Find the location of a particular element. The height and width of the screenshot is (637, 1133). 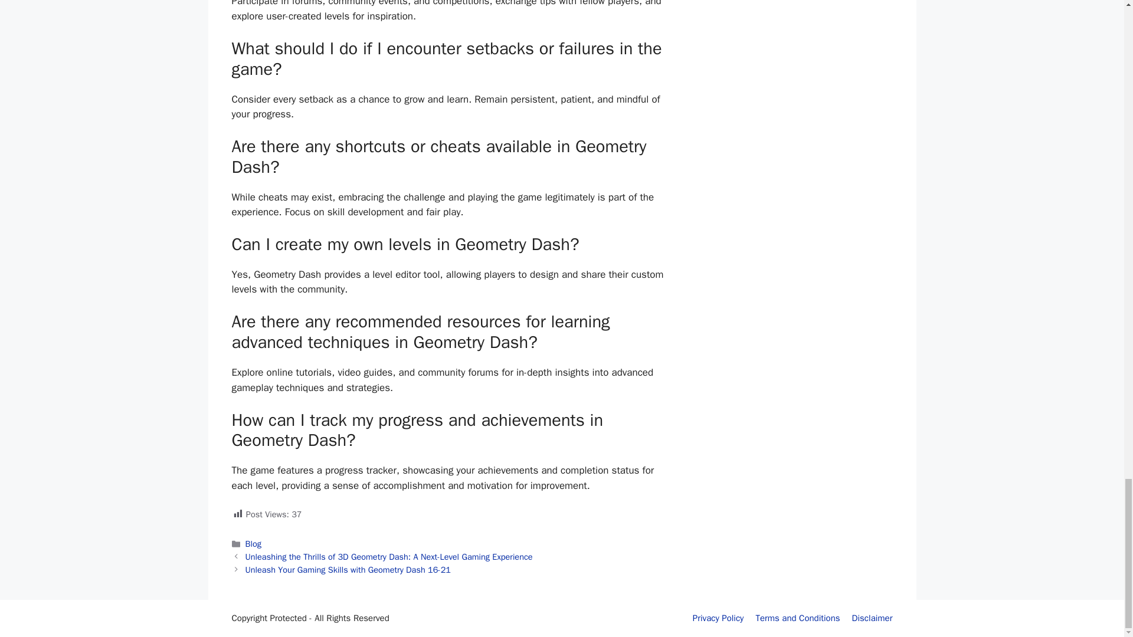

Terms and Conditions is located at coordinates (797, 618).